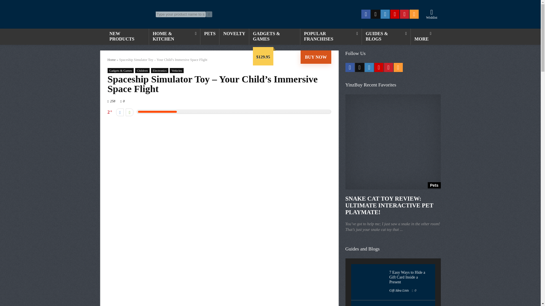 The image size is (545, 306). Describe the element at coordinates (234, 34) in the screenshot. I see `NOVELTY` at that location.